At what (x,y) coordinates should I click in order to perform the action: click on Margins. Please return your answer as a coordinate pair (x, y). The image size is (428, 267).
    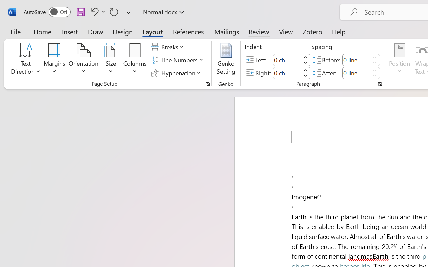
    Looking at the image, I should click on (55, 60).